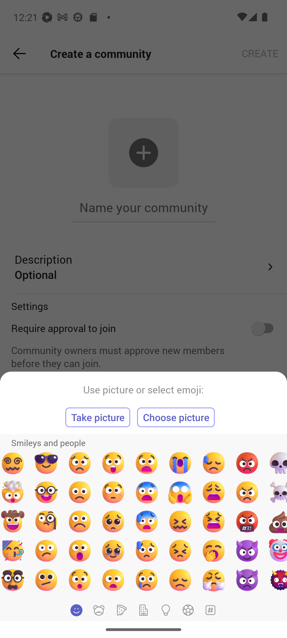  I want to click on Face with spiral eyes emoji, so click(14, 463).